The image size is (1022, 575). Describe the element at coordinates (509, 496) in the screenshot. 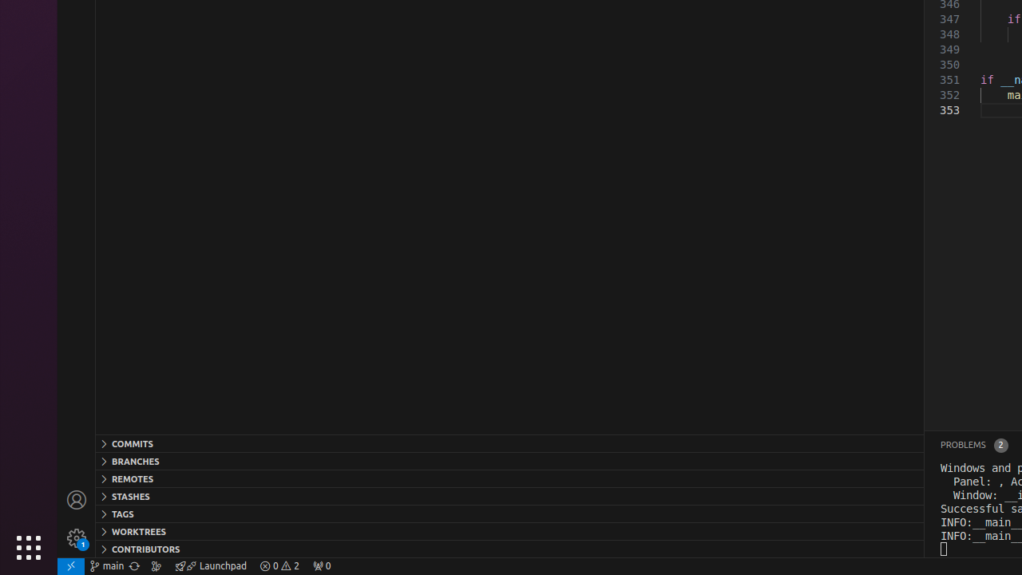

I see `Stashes Section` at that location.